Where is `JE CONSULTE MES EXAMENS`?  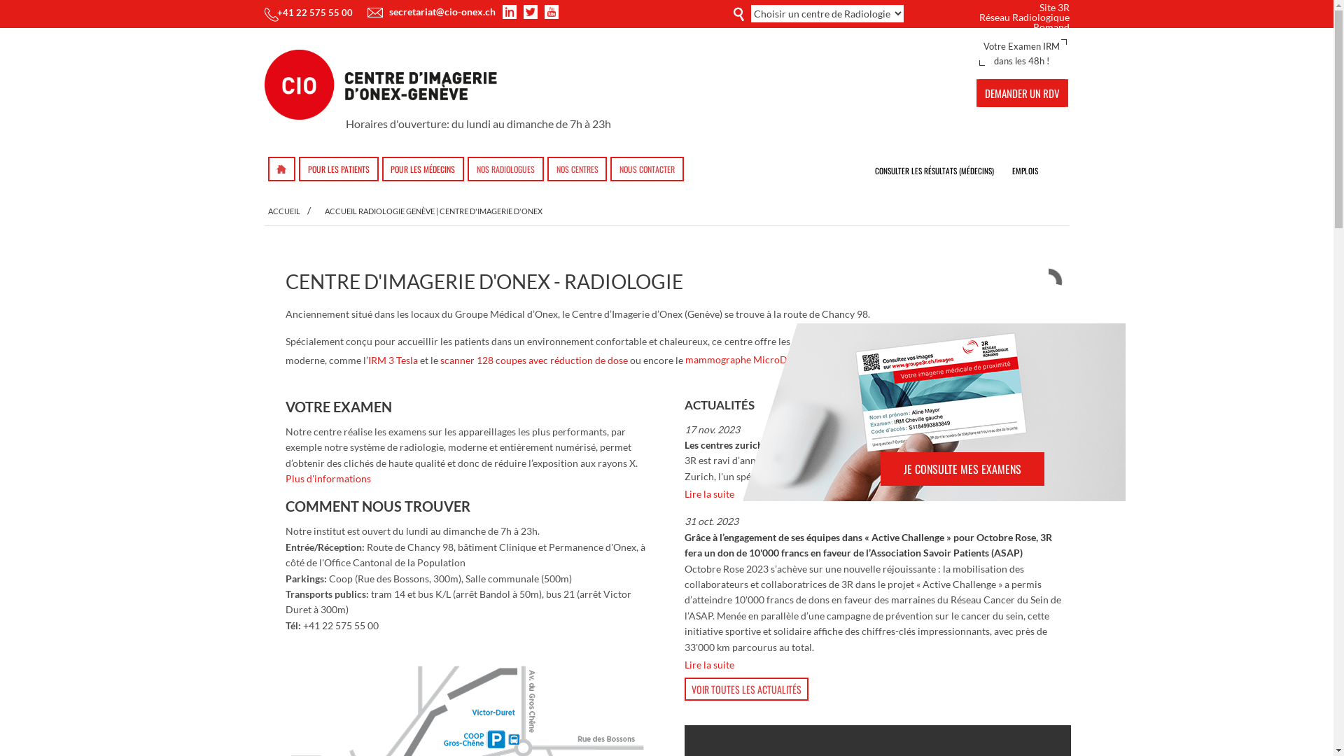 JE CONSULTE MES EXAMENS is located at coordinates (962, 469).